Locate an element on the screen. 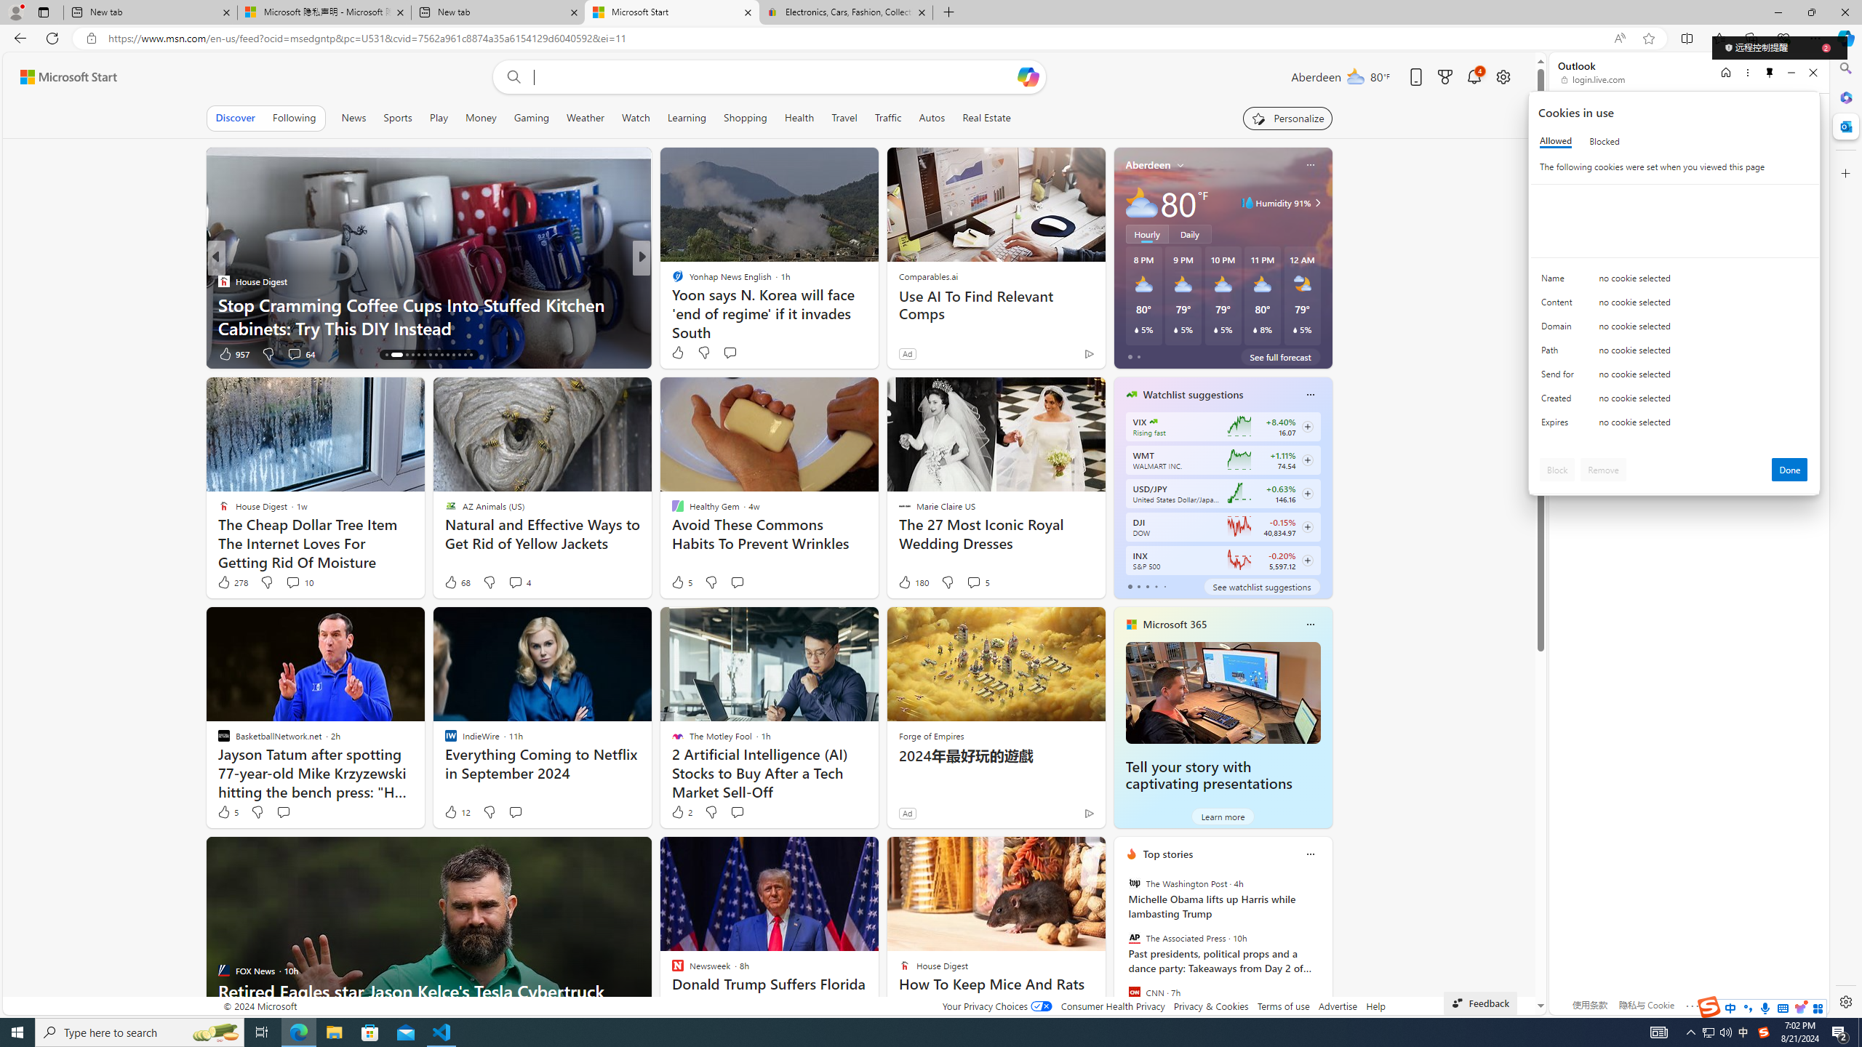 The image size is (1862, 1047). AutomationID: tab-20 is located at coordinates (424, 355).